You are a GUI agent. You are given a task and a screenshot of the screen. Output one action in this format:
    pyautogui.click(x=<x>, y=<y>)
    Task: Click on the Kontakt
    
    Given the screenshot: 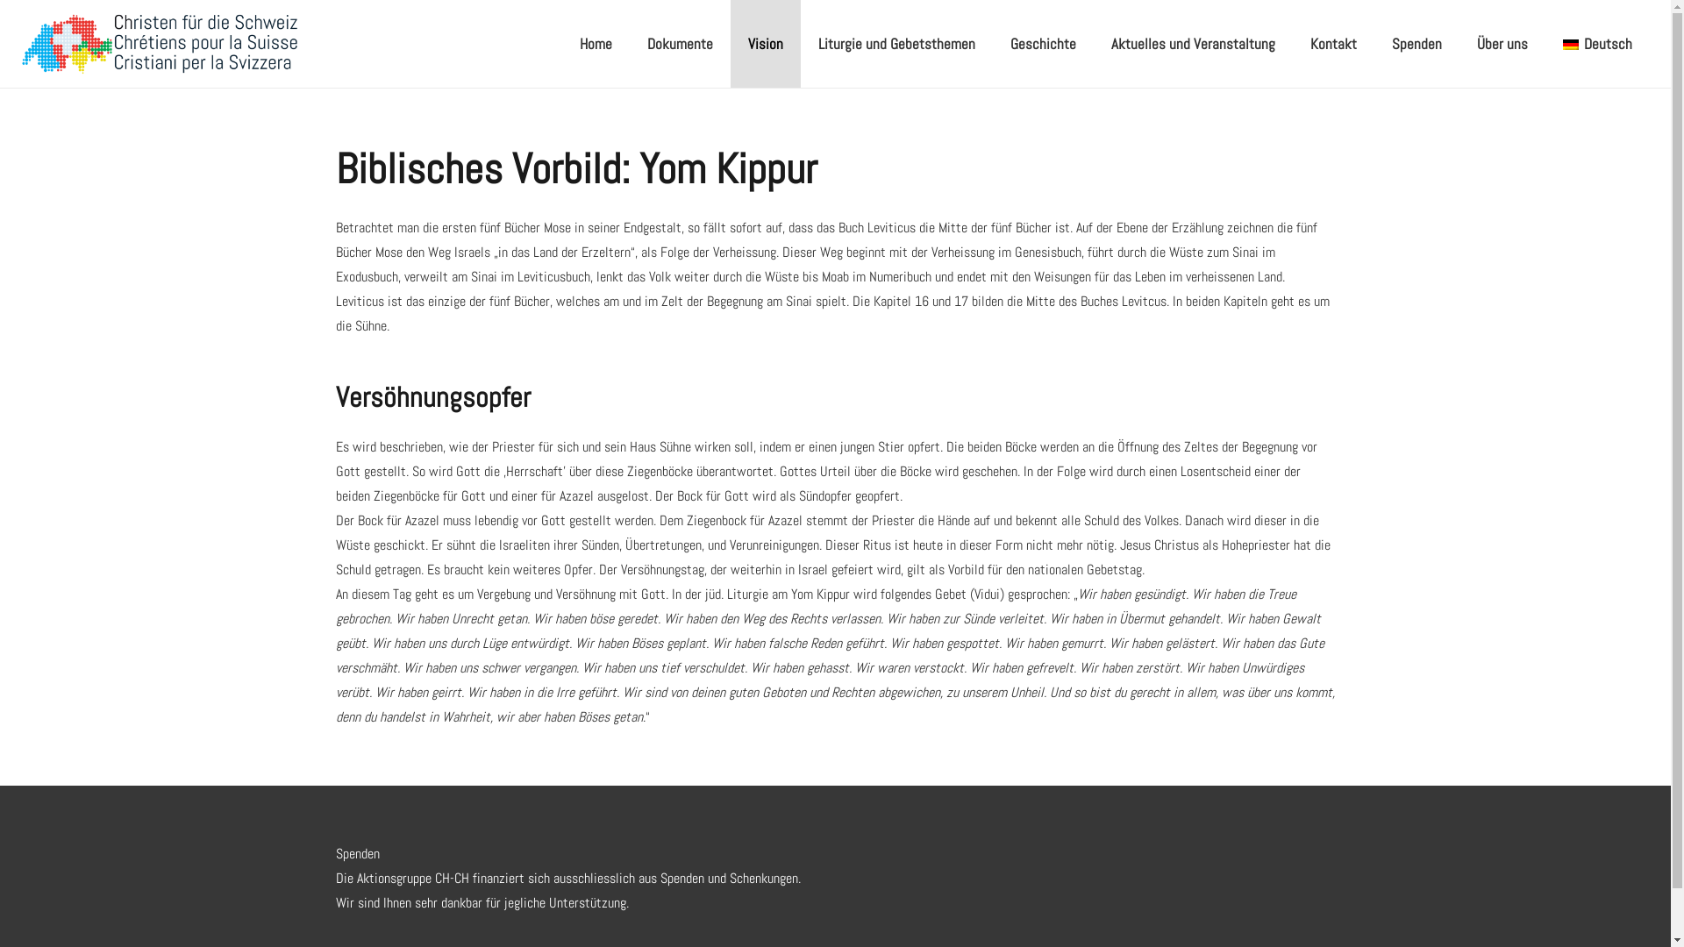 What is the action you would take?
    pyautogui.click(x=1333, y=44)
    